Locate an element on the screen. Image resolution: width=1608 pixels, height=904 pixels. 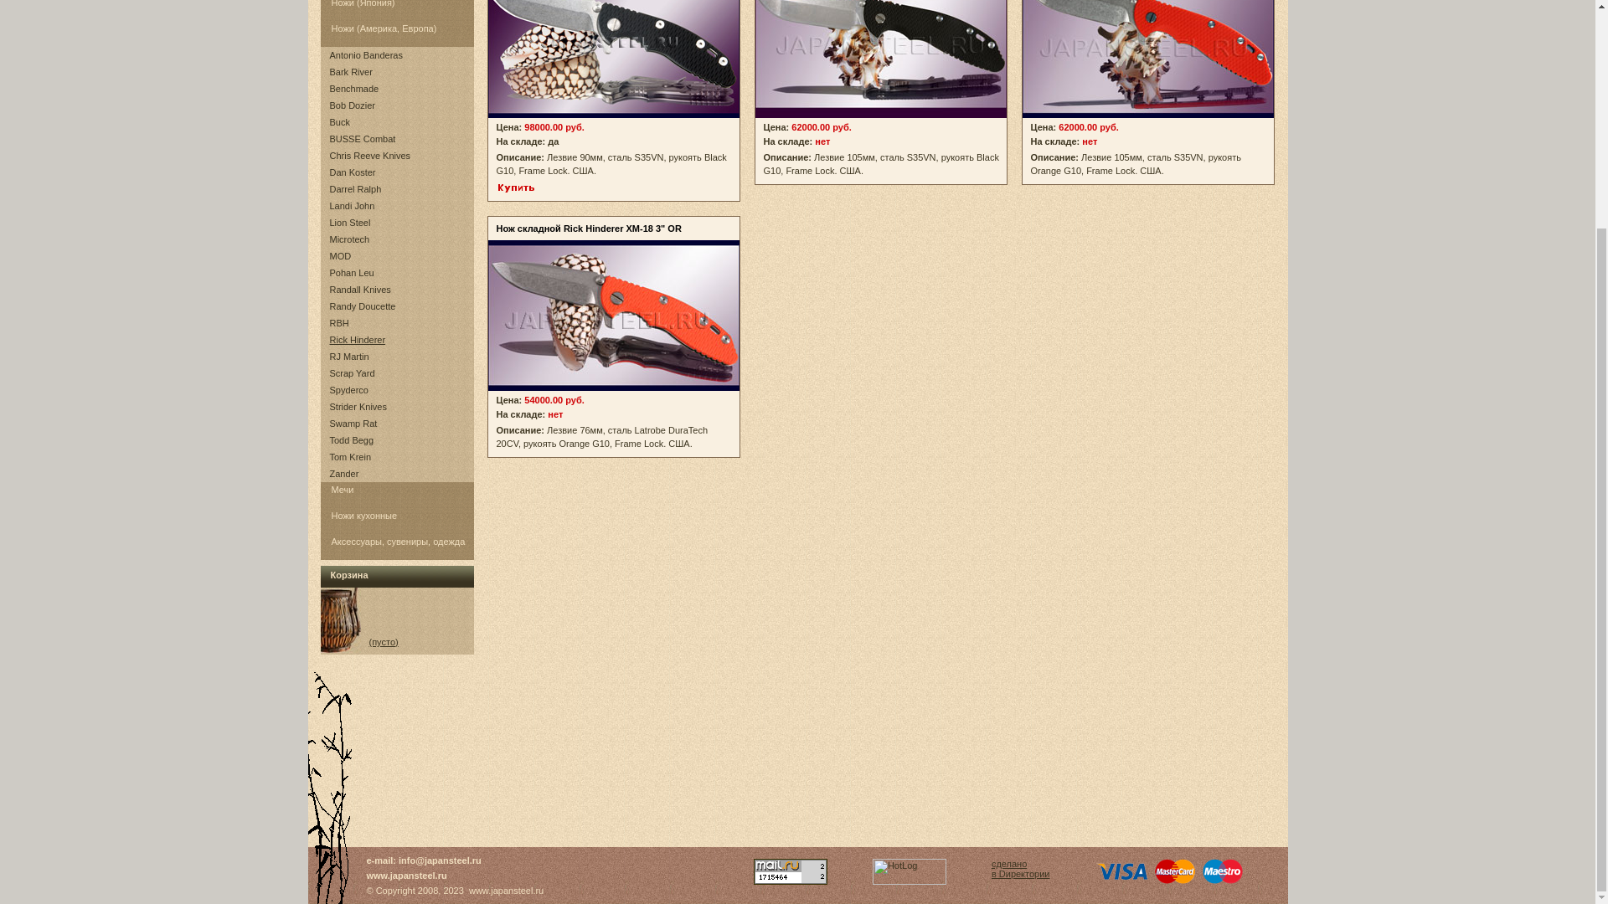
Scrap Yard is located at coordinates (352, 373).